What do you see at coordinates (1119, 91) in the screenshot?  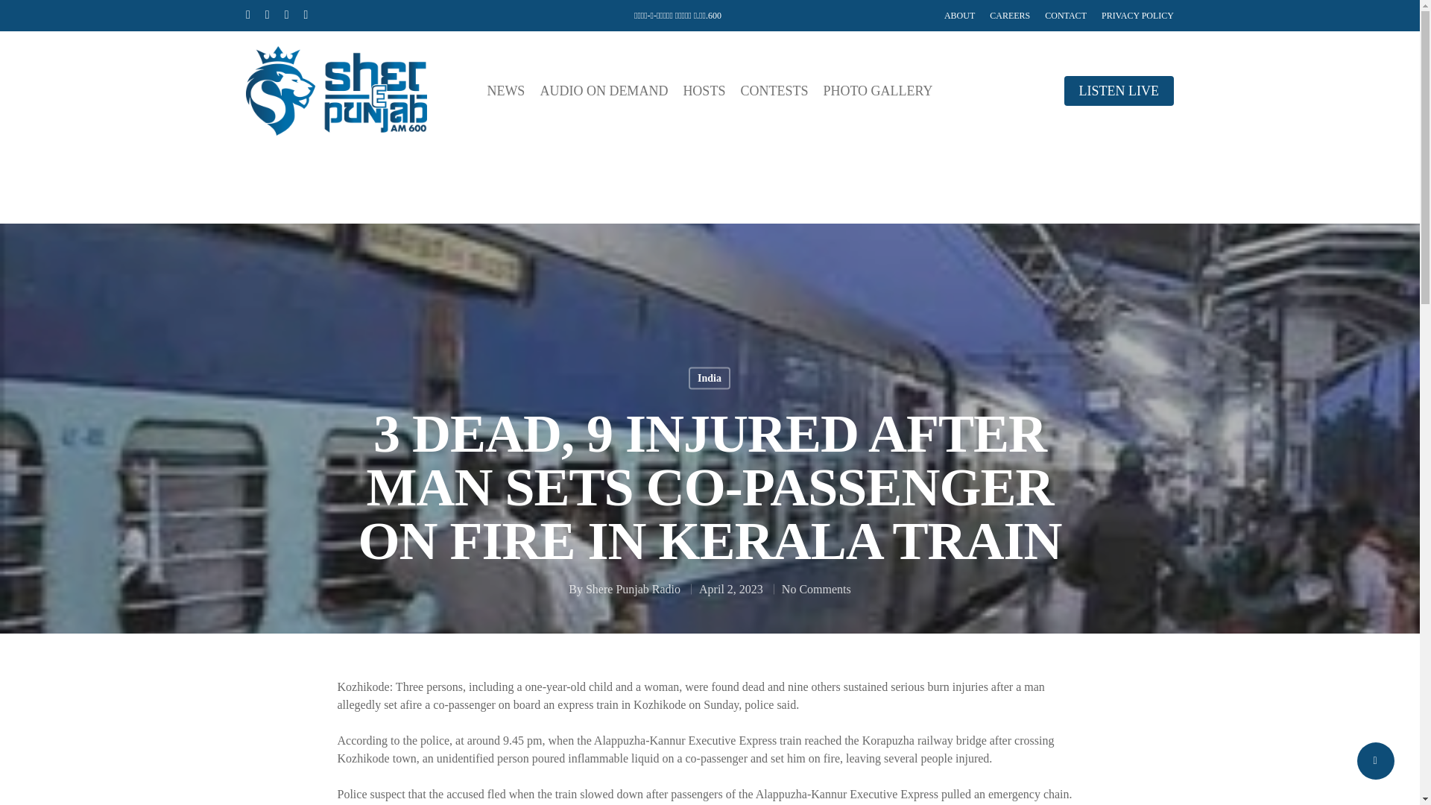 I see `LISTEN LIVE` at bounding box center [1119, 91].